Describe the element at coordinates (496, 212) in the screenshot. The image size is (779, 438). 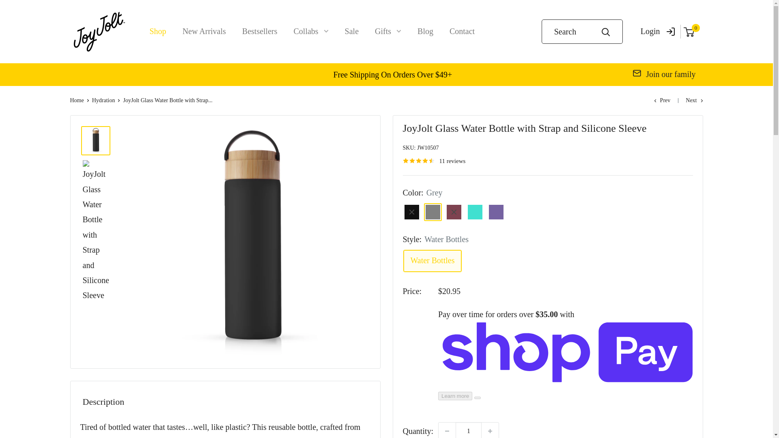
I see `Purple` at that location.